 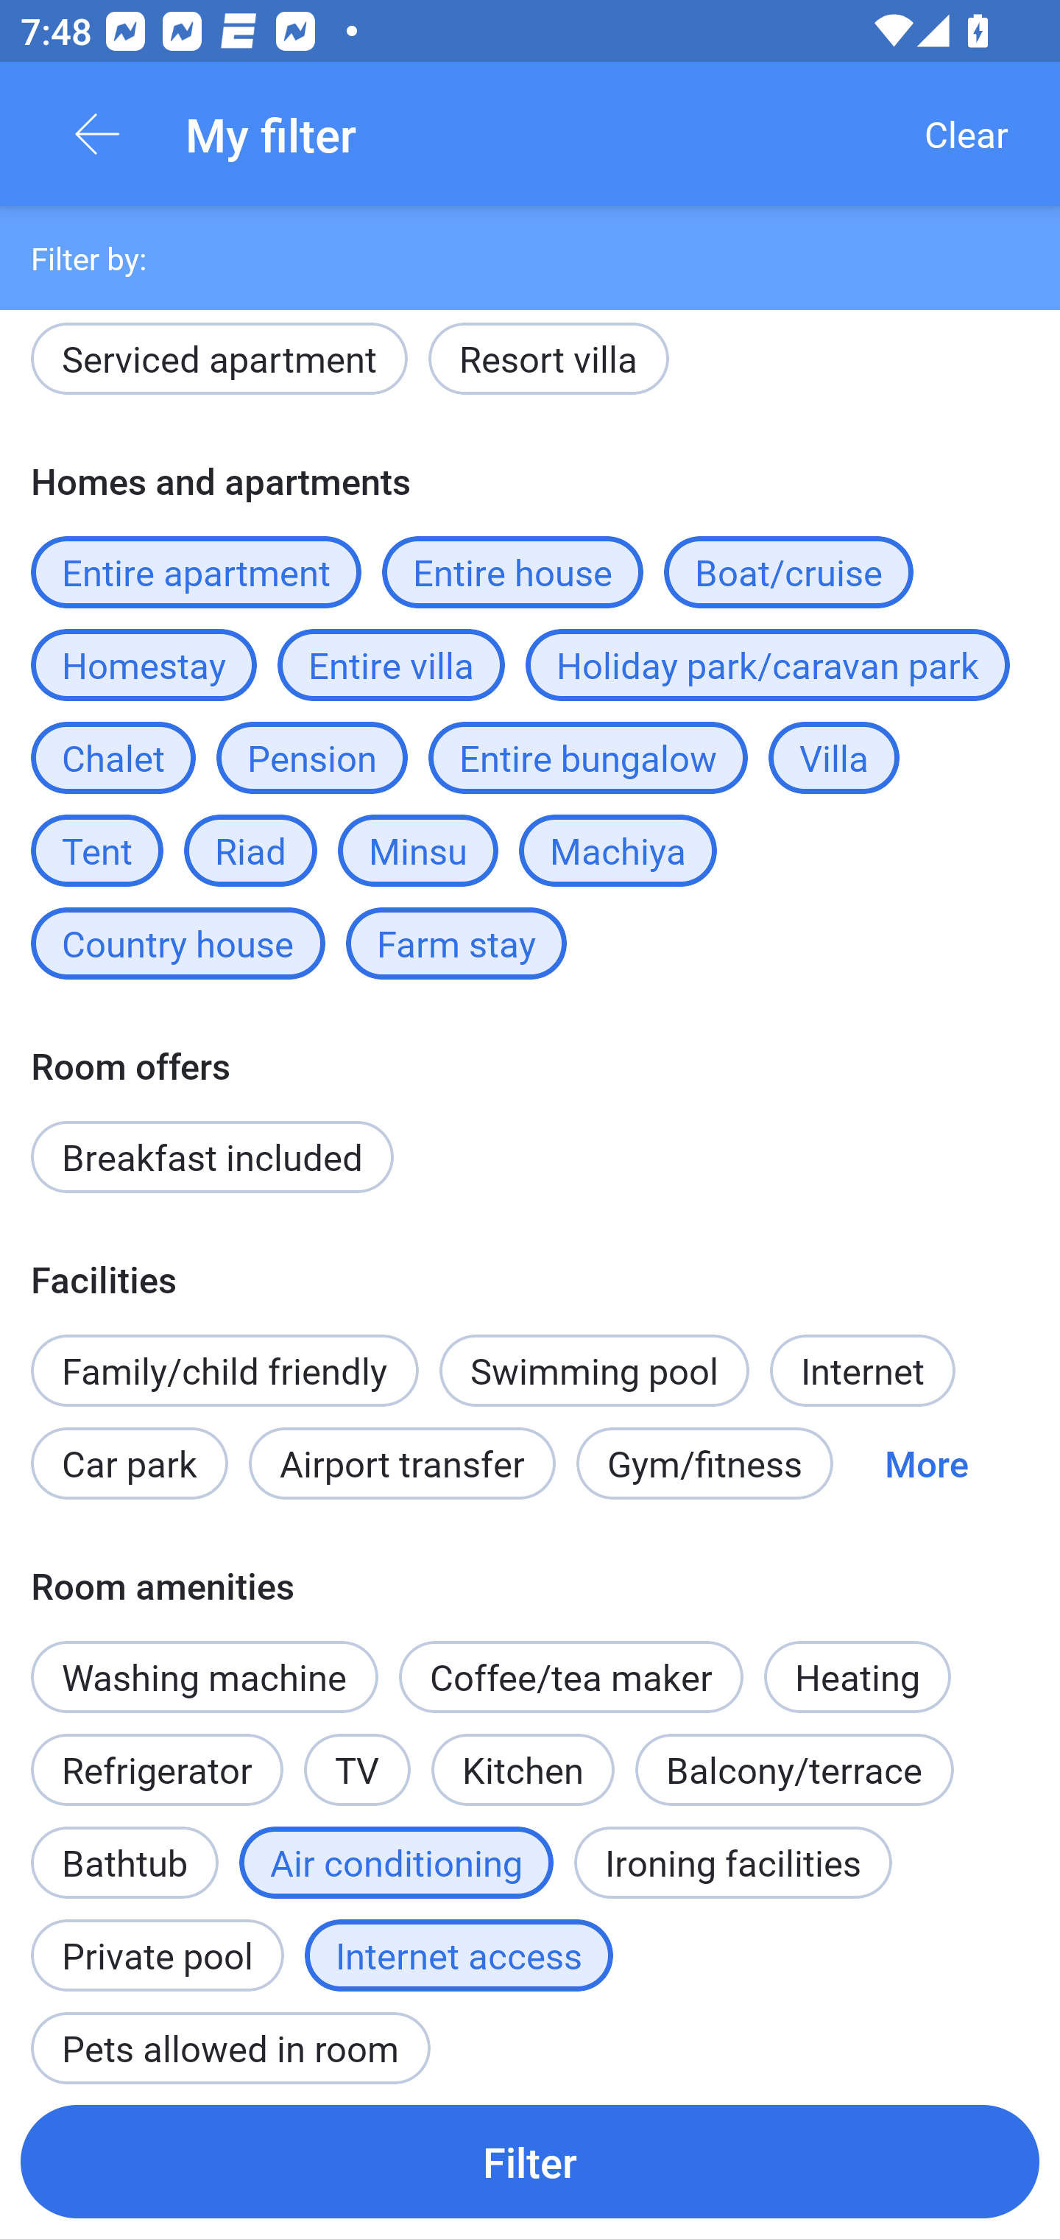 I want to click on Refrigerator, so click(x=156, y=1769).